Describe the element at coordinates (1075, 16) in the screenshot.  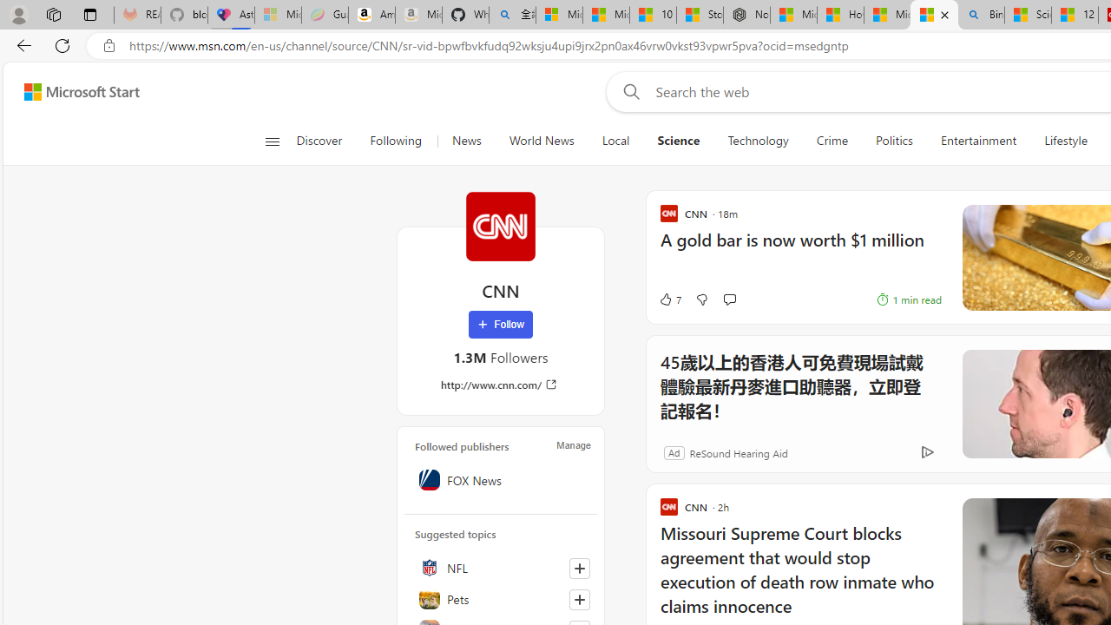
I see `12 Popular Science Lies that Must be Corrected` at that location.